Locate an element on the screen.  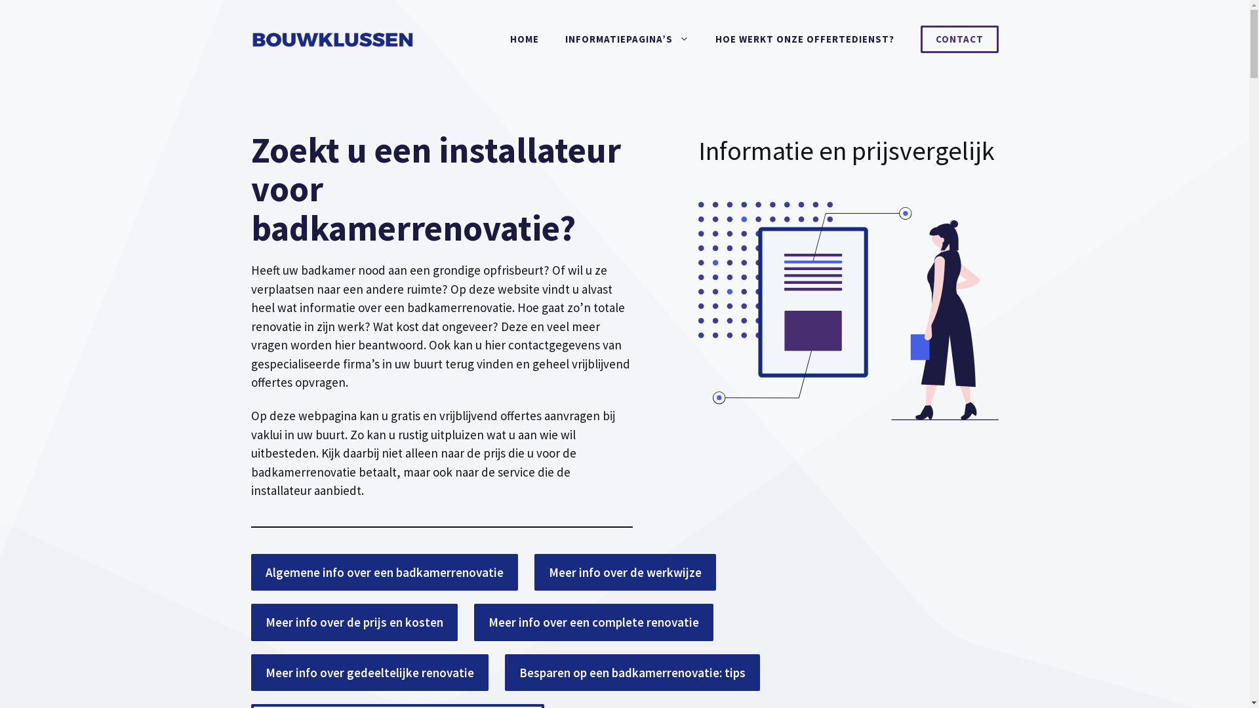
Besparen op een badkamerrenovatie: tips is located at coordinates (632, 673).